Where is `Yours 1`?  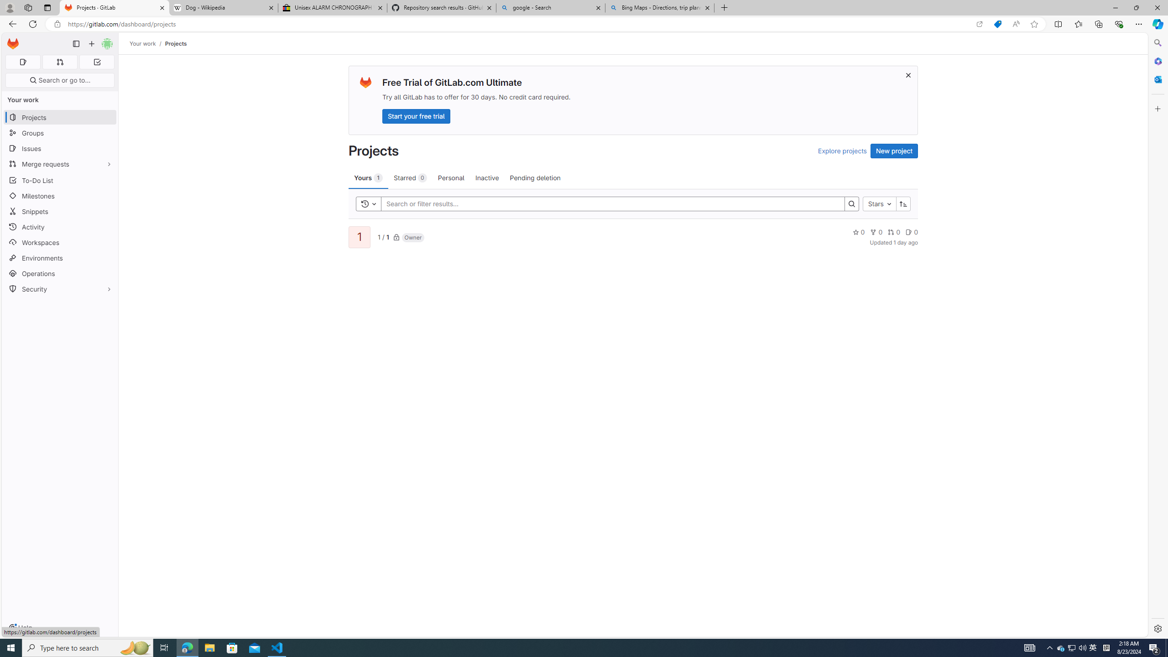
Yours 1 is located at coordinates (368, 177).